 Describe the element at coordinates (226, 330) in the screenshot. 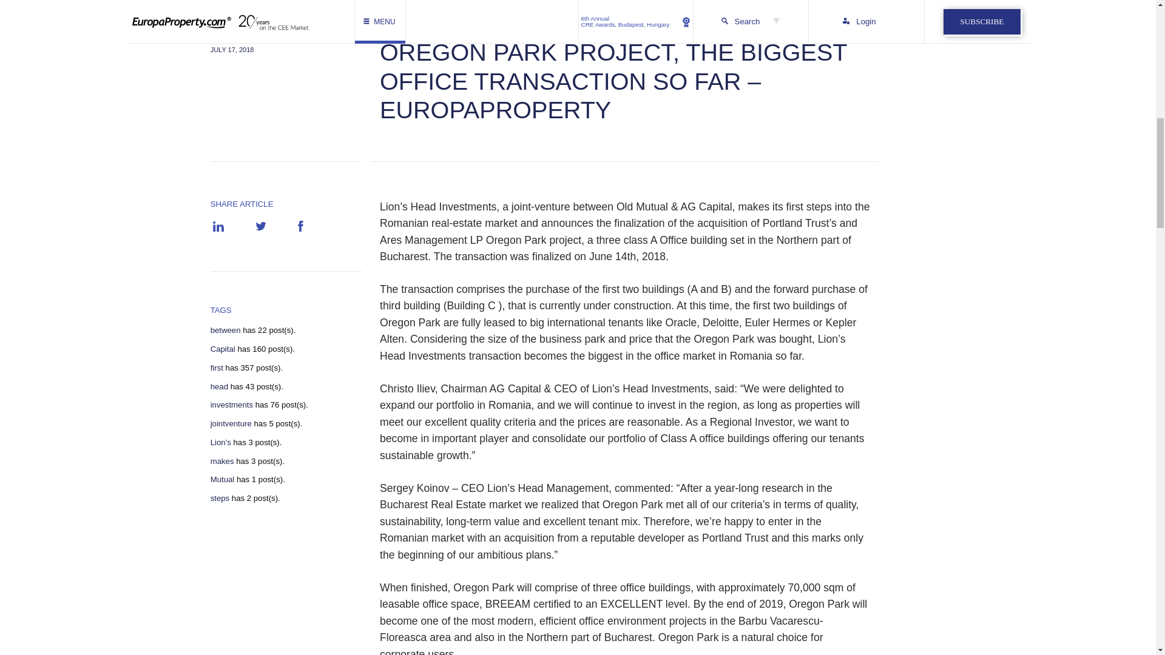

I see `between` at that location.